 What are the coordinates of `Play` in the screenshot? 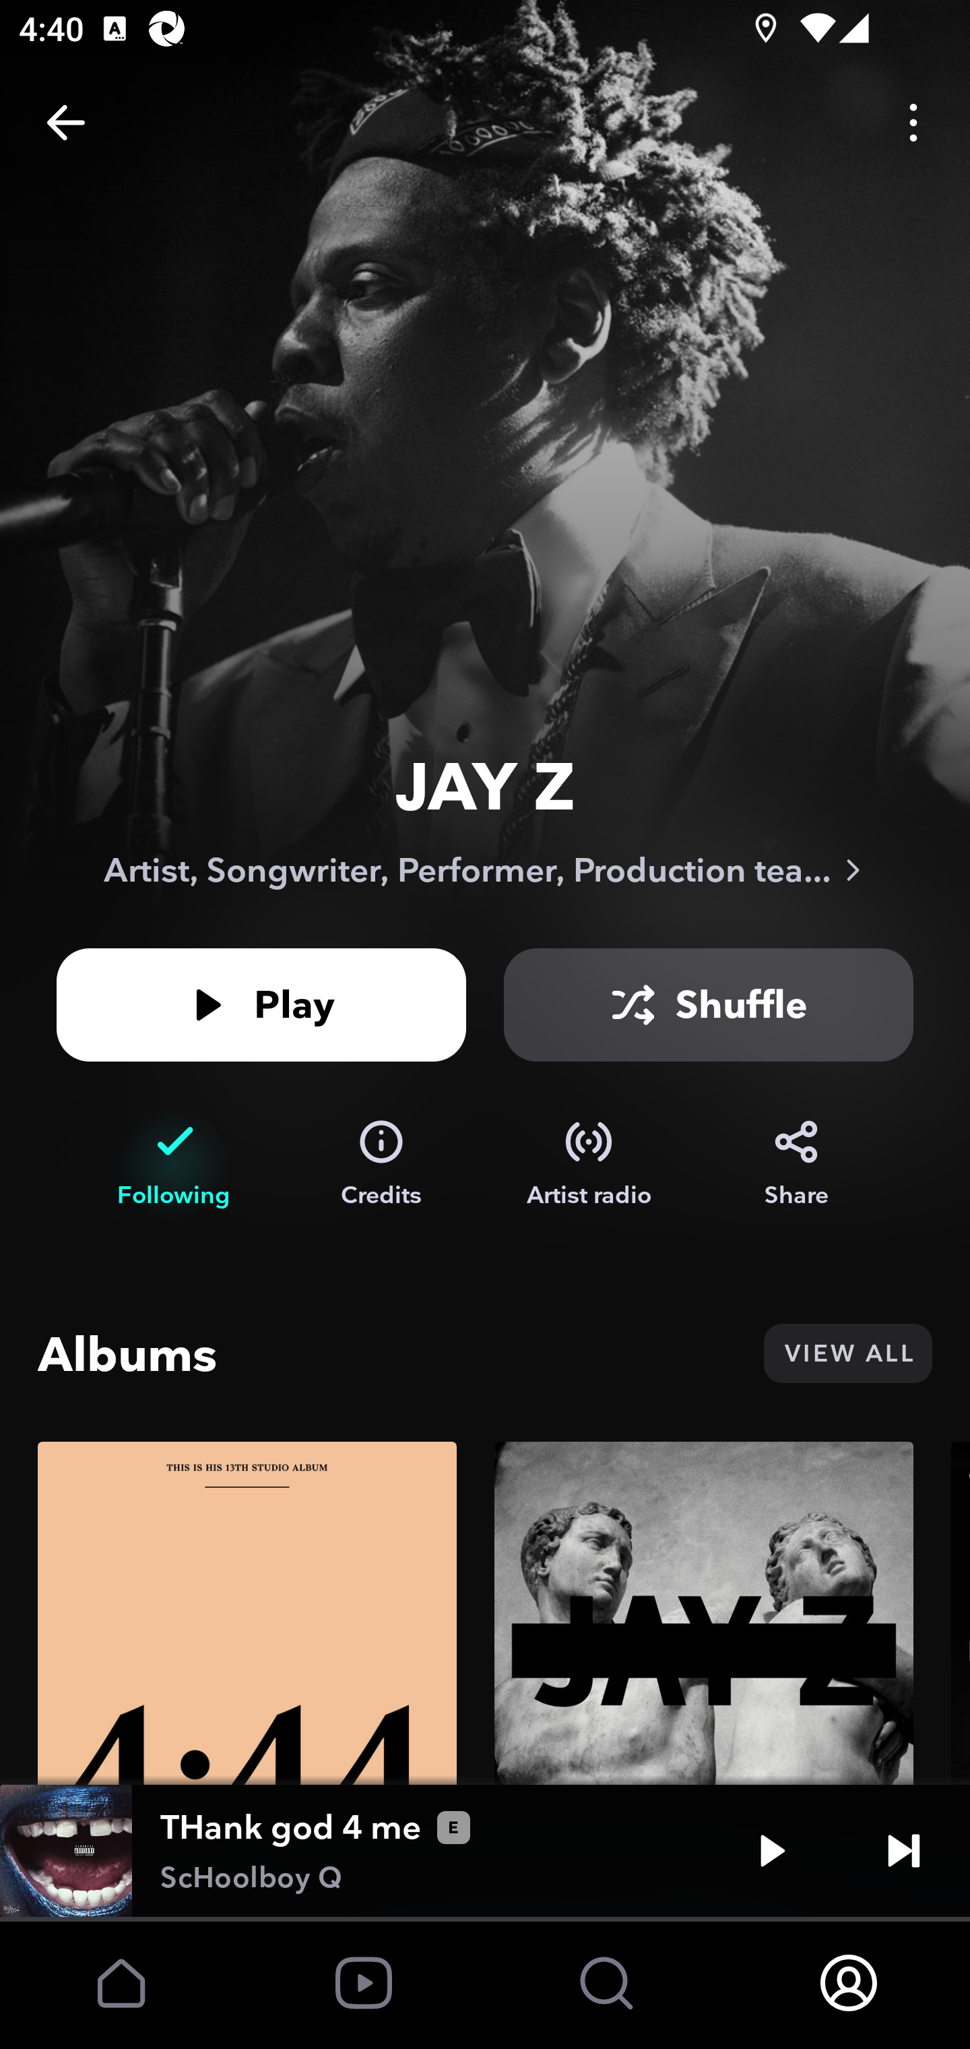 It's located at (772, 1851).